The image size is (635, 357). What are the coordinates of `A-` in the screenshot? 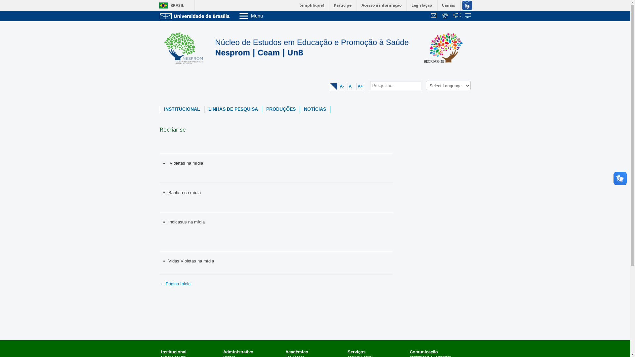 It's located at (343, 87).